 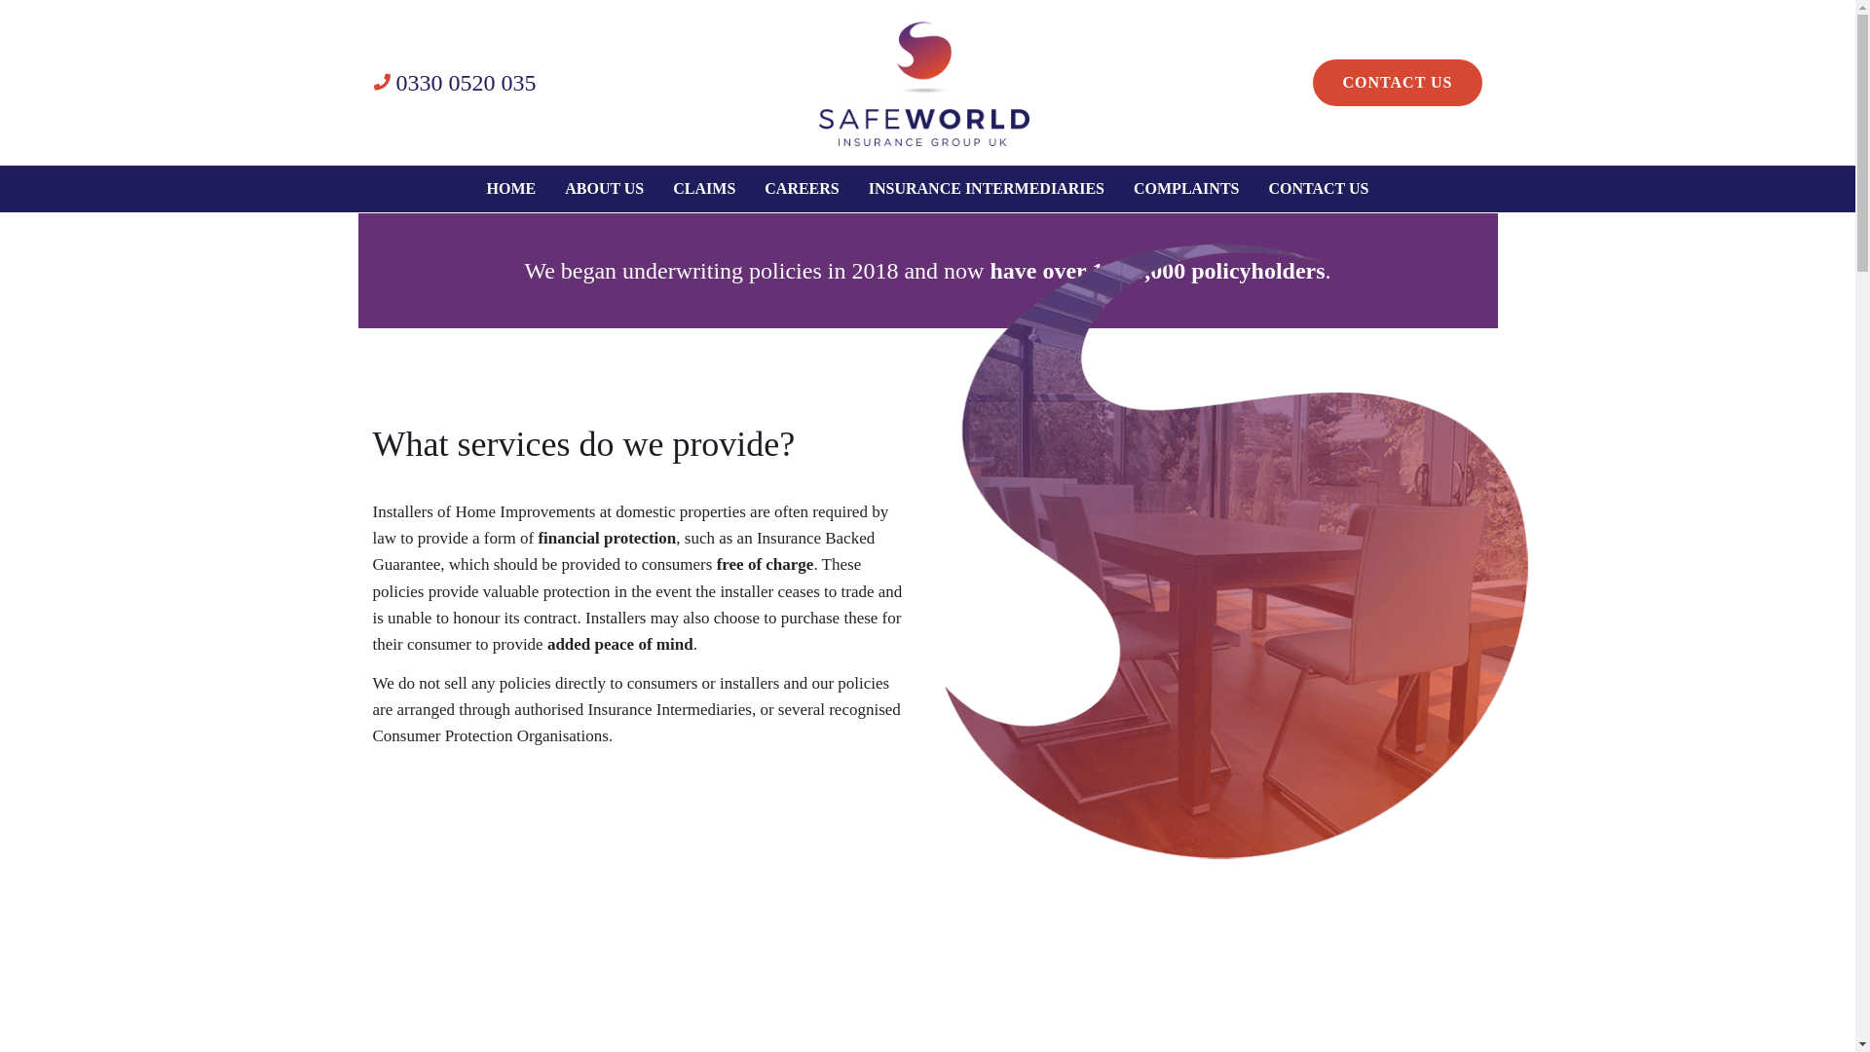 I want to click on CONTACT US, so click(x=1318, y=189).